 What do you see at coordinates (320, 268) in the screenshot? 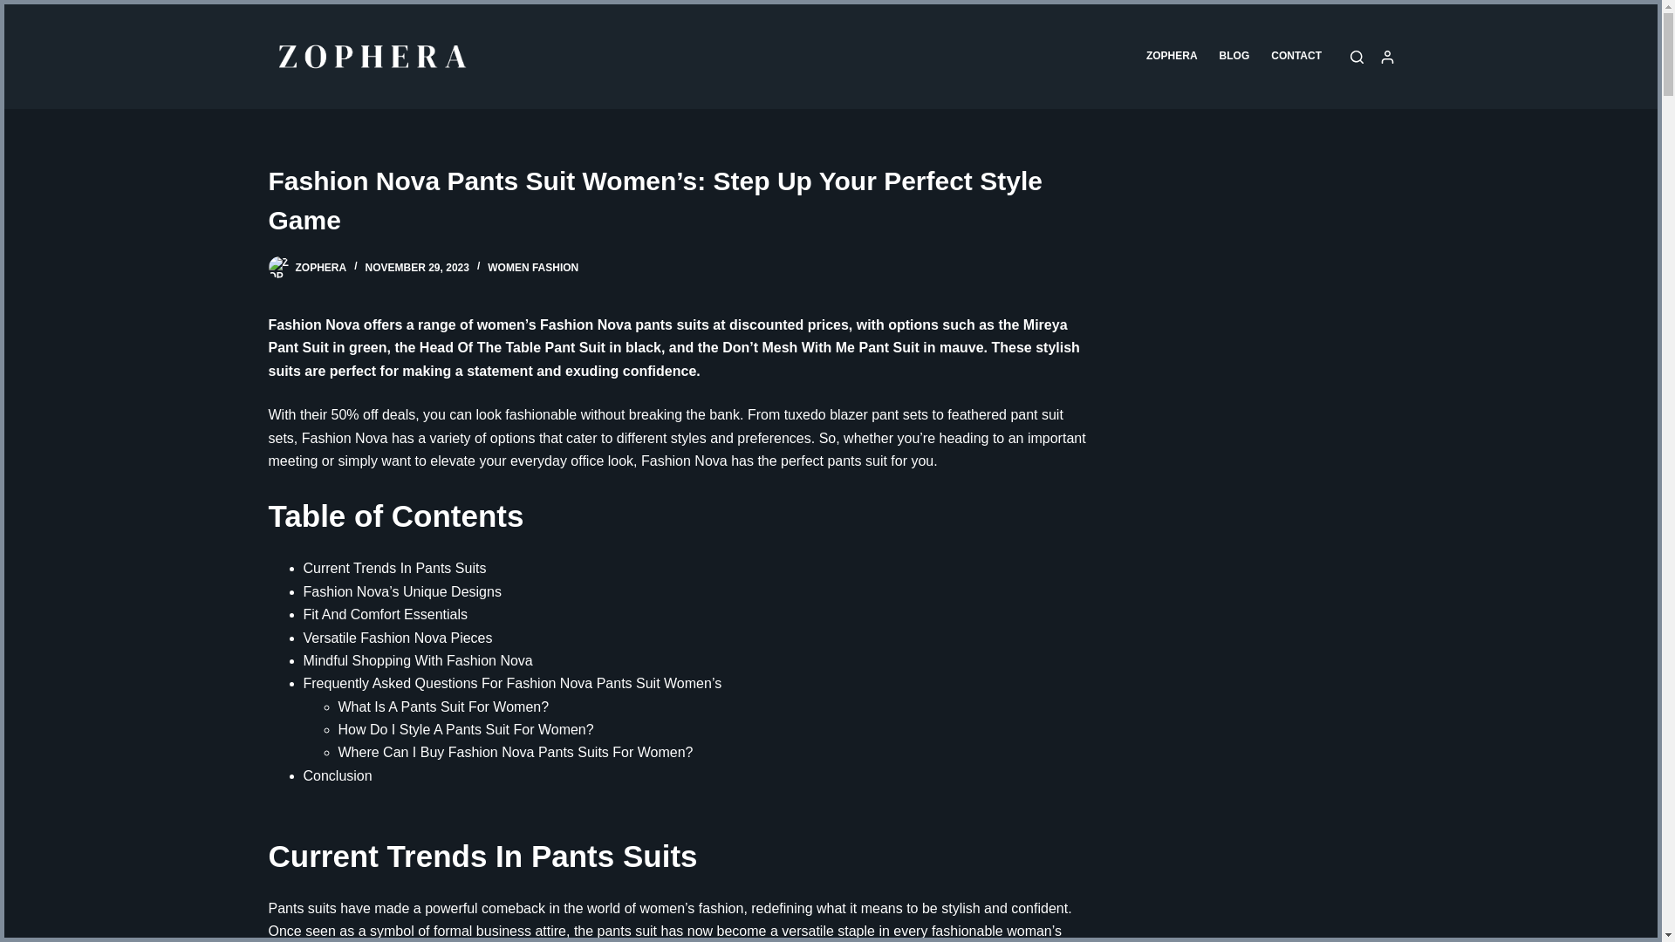
I see `ZOPHERA` at bounding box center [320, 268].